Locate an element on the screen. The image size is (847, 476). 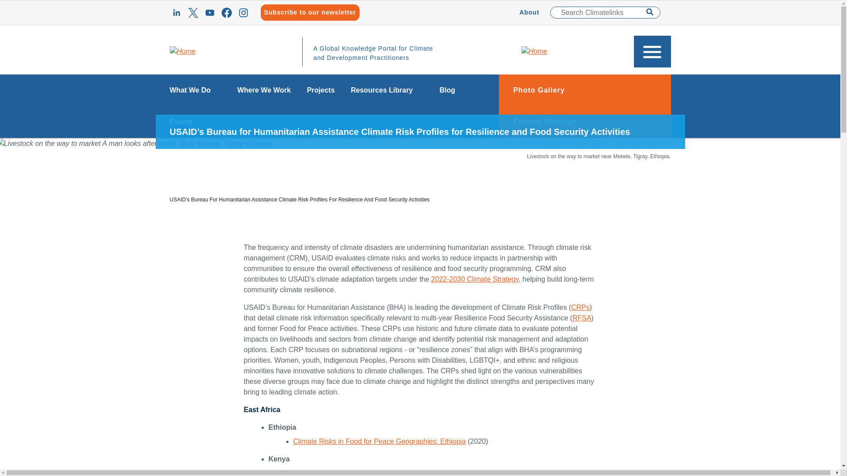
Linked In is located at coordinates (176, 13).